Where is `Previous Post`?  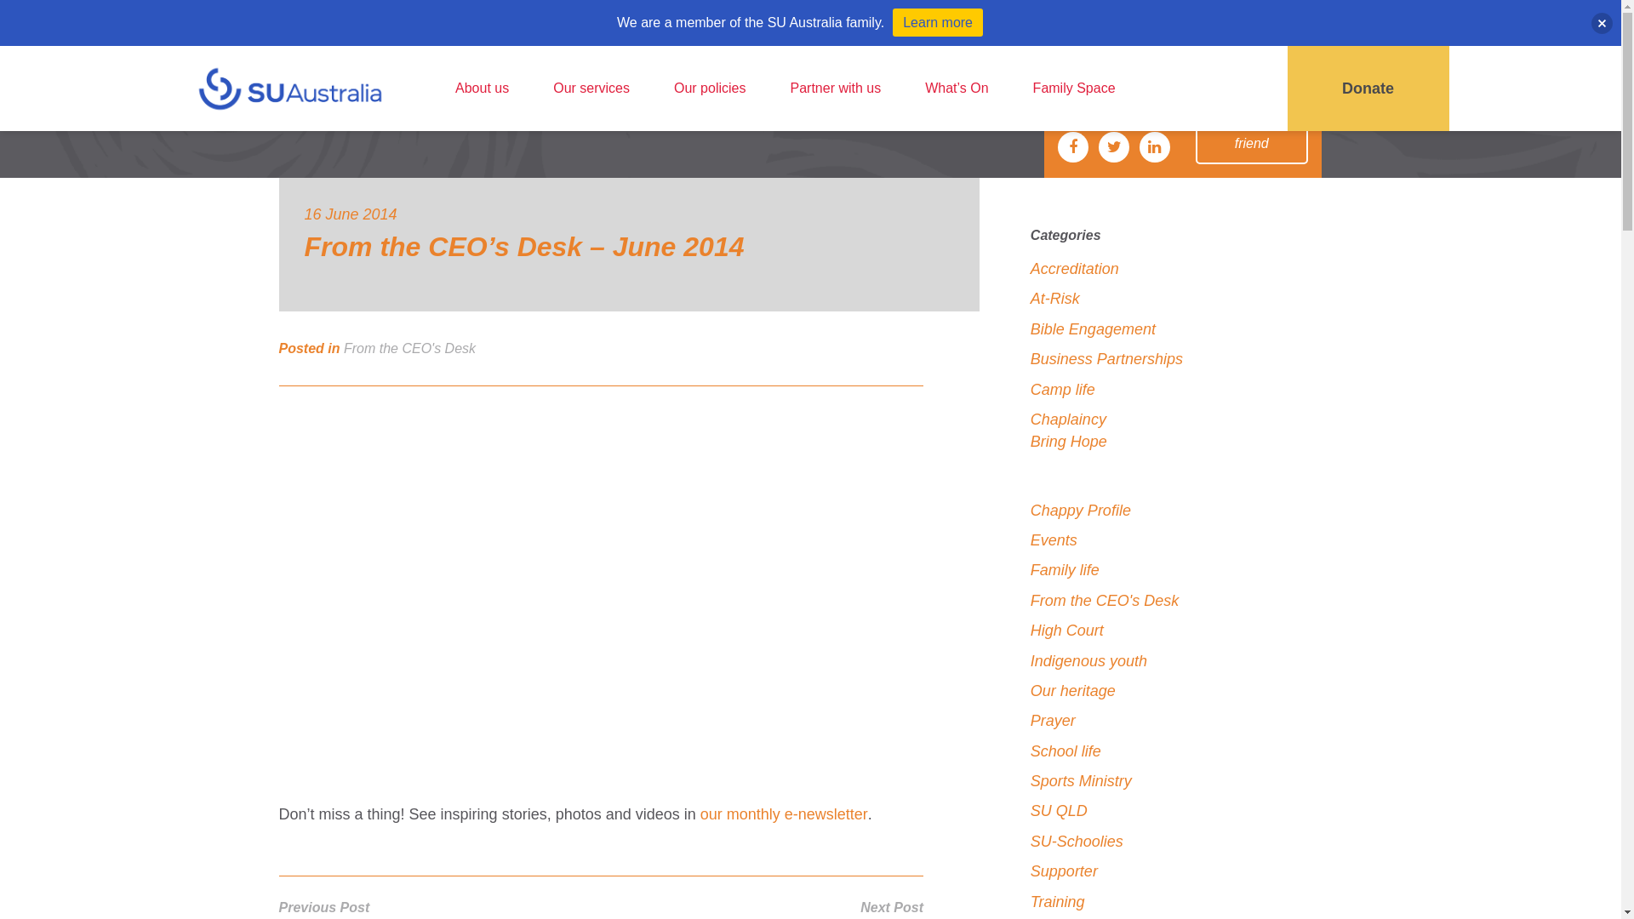 Previous Post is located at coordinates (325, 907).